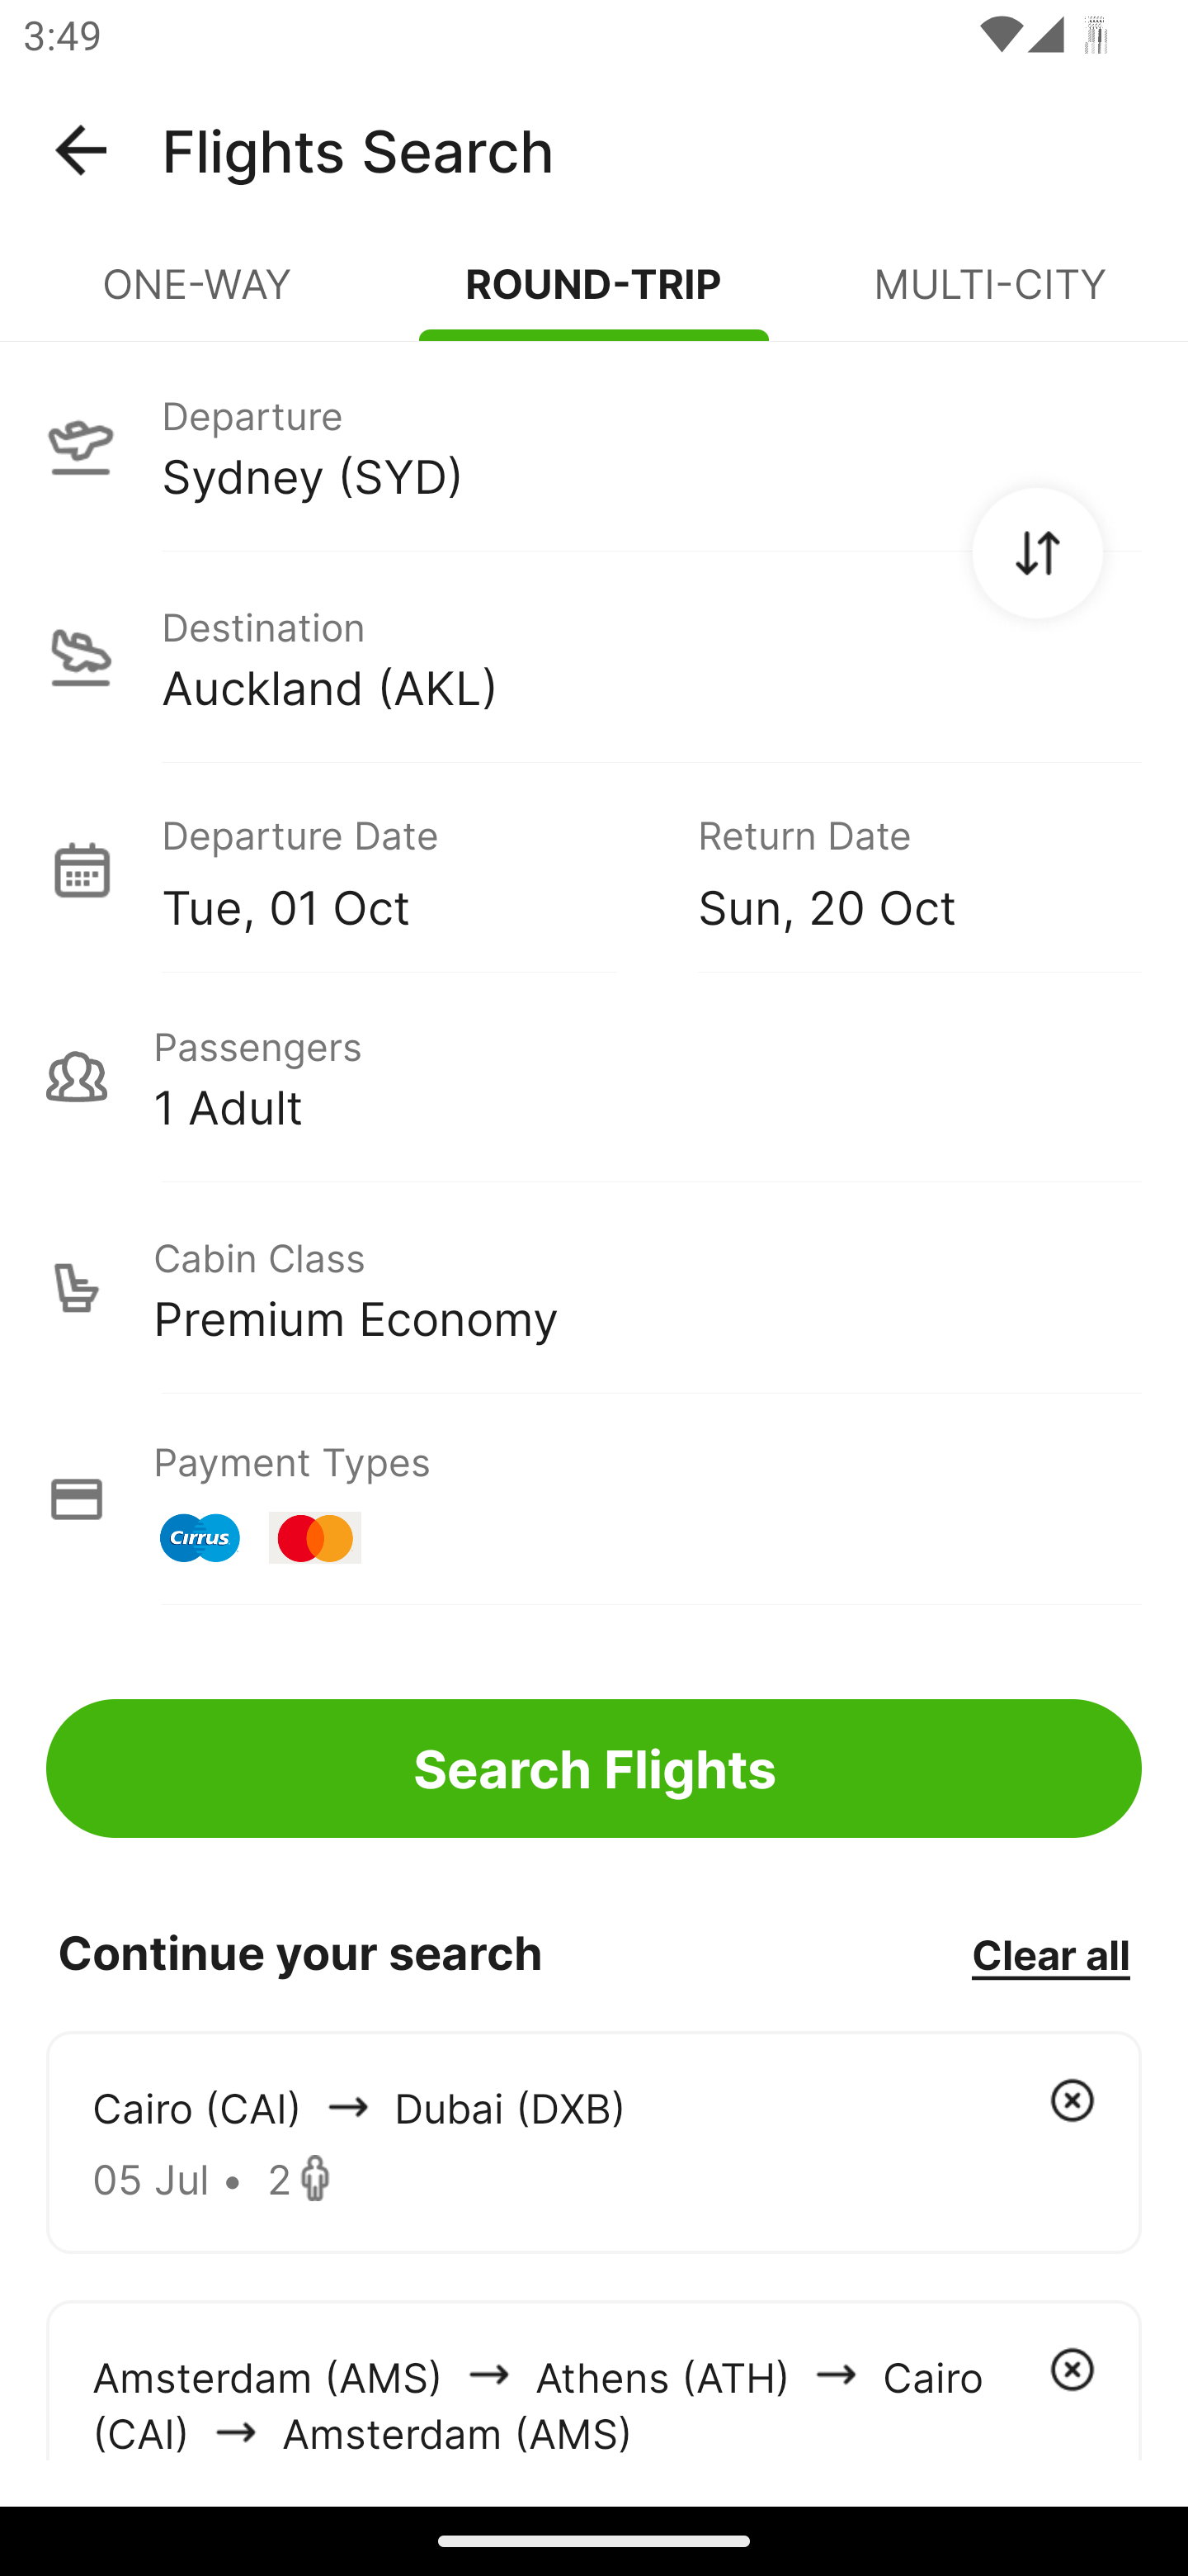 The width and height of the screenshot is (1188, 2576). I want to click on Return Date Sun, 20 Oct, so click(896, 869).